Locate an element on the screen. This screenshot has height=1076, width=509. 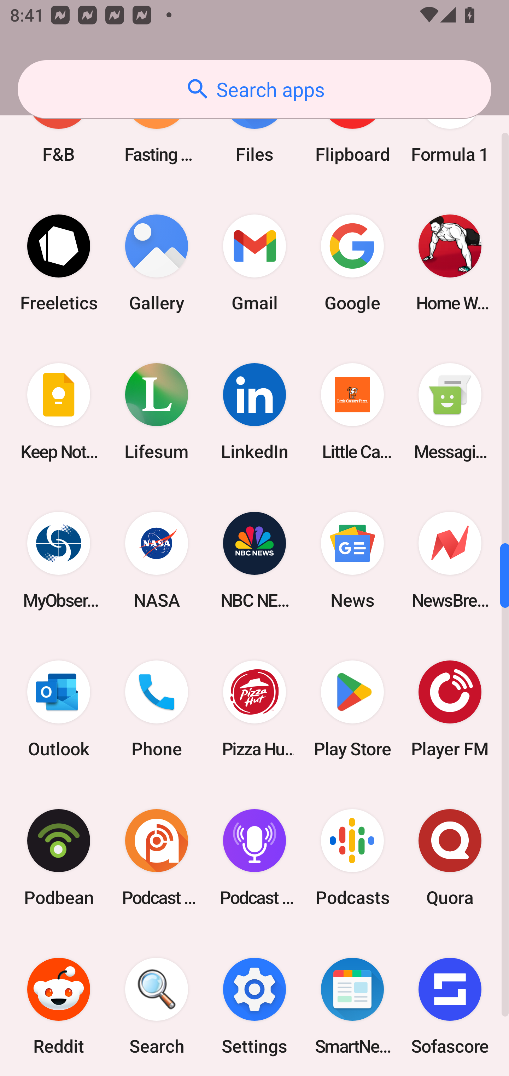
Keep Notes is located at coordinates (59, 411).